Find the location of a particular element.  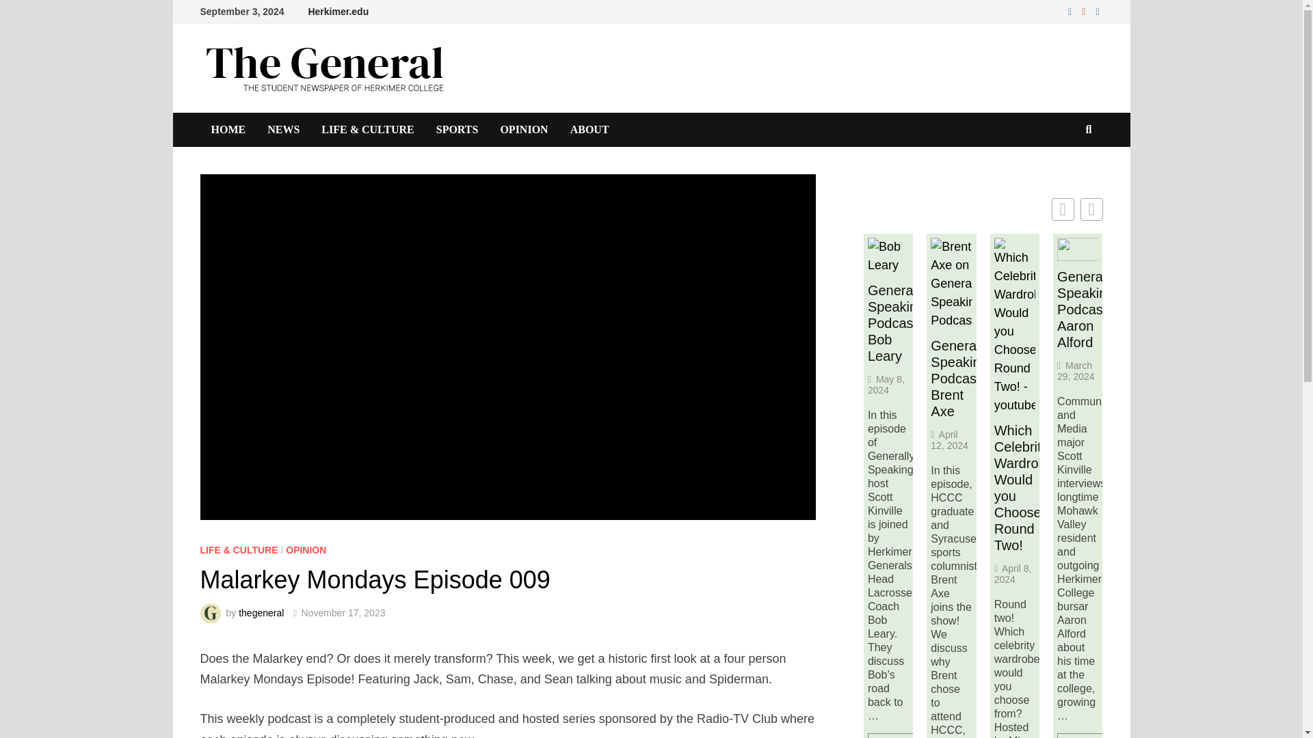

OPINION is located at coordinates (306, 550).